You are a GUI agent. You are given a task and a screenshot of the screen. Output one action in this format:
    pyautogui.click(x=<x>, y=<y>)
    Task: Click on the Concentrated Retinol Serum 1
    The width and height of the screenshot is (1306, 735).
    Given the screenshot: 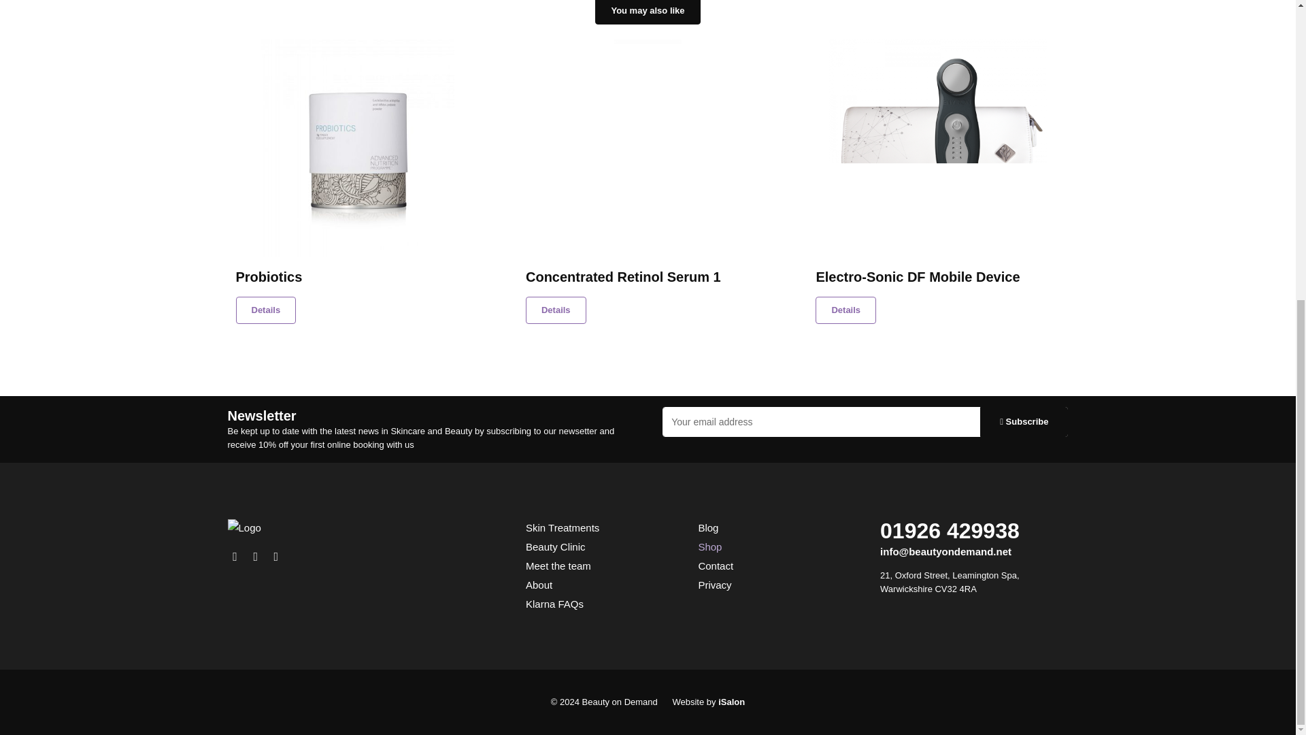 What is the action you would take?
    pyautogui.click(x=556, y=310)
    